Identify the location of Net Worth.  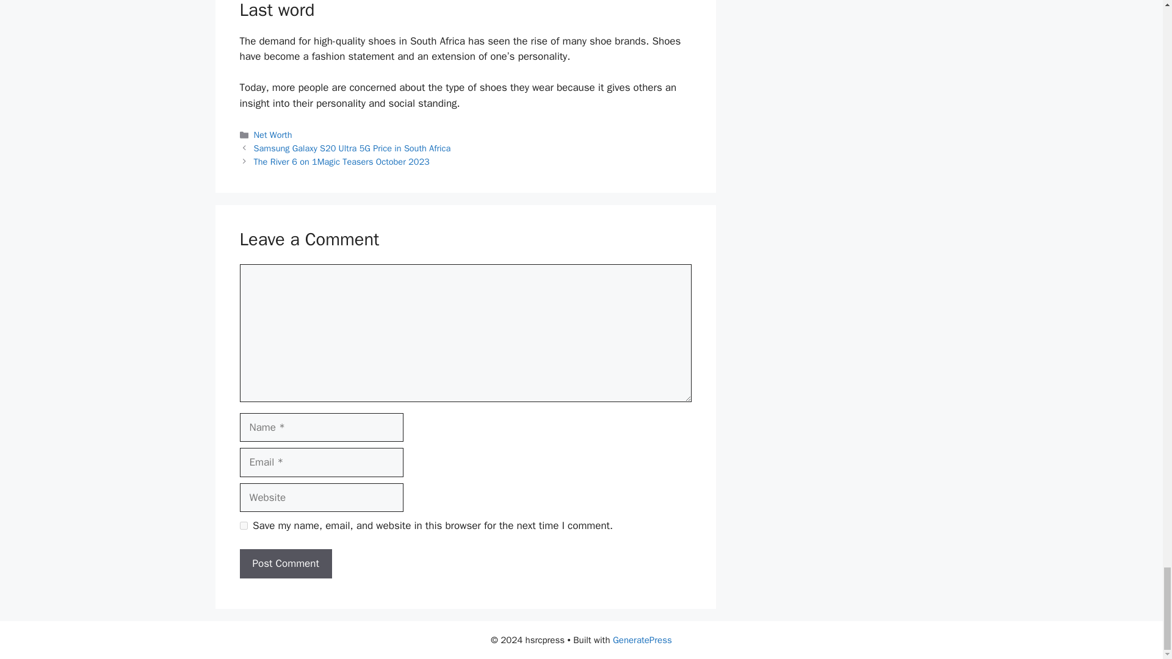
(273, 134).